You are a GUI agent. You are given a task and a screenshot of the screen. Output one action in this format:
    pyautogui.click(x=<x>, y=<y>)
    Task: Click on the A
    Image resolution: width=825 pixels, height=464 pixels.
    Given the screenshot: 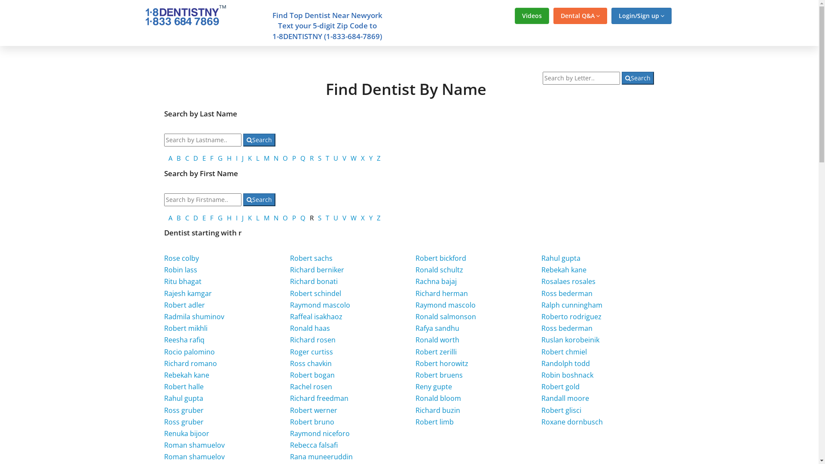 What is the action you would take?
    pyautogui.click(x=170, y=218)
    